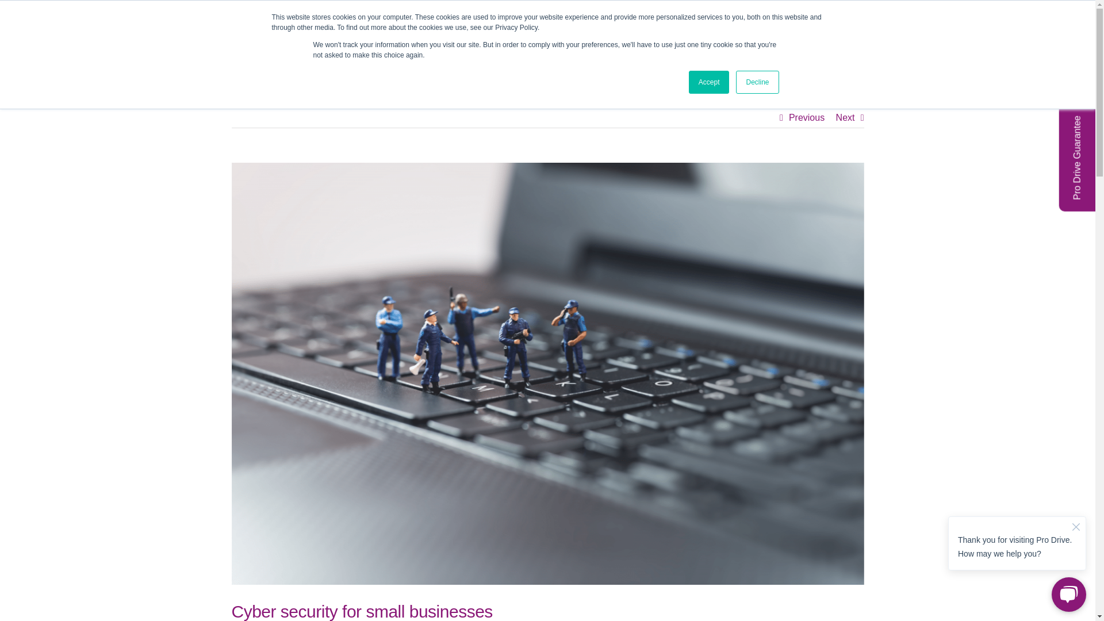  I want to click on RESOURCES, so click(795, 51).